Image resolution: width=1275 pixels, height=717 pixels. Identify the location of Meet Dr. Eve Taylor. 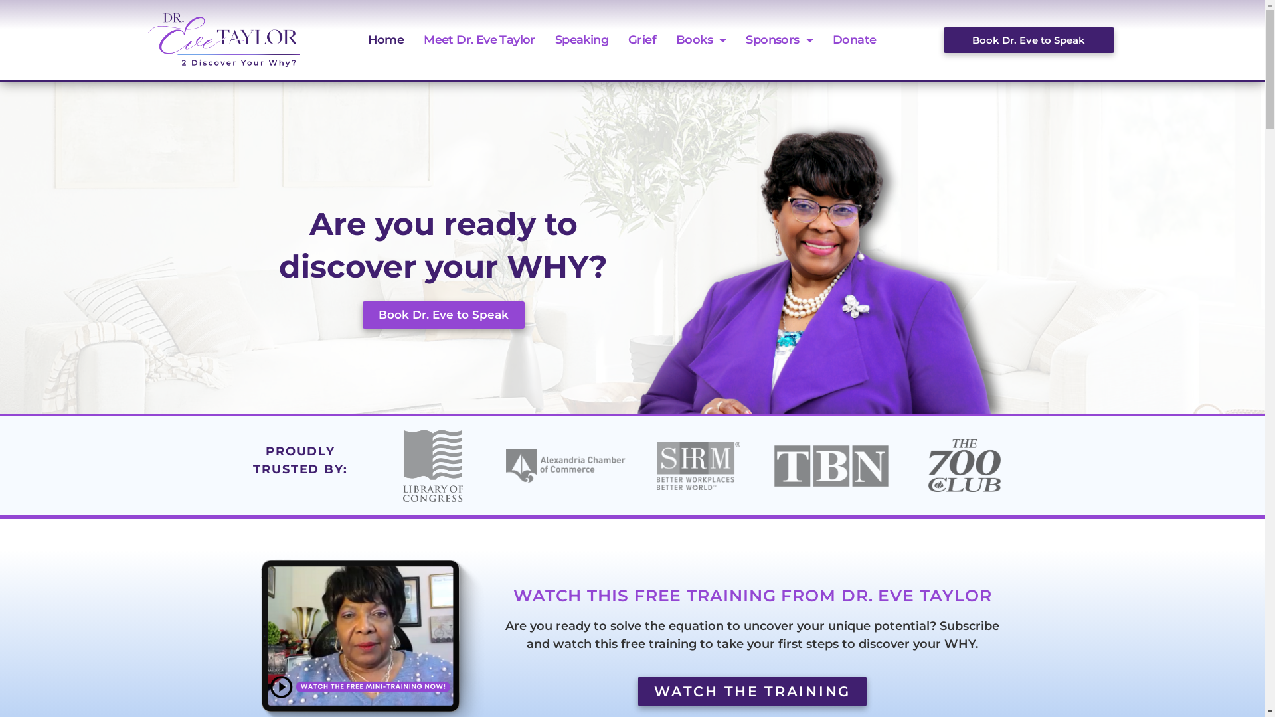
(479, 40).